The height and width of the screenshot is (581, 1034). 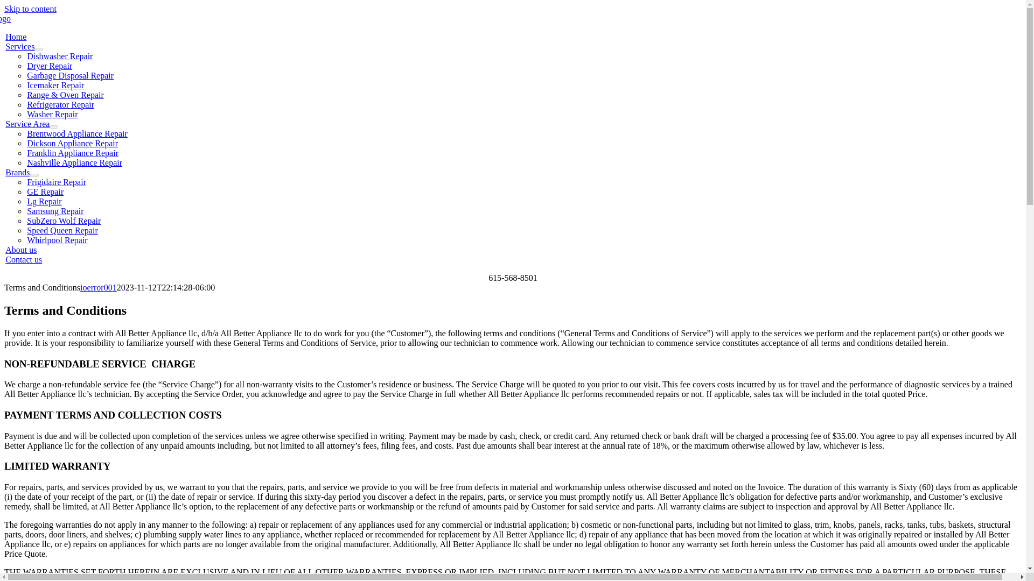 I want to click on Washer Repair, so click(x=52, y=114).